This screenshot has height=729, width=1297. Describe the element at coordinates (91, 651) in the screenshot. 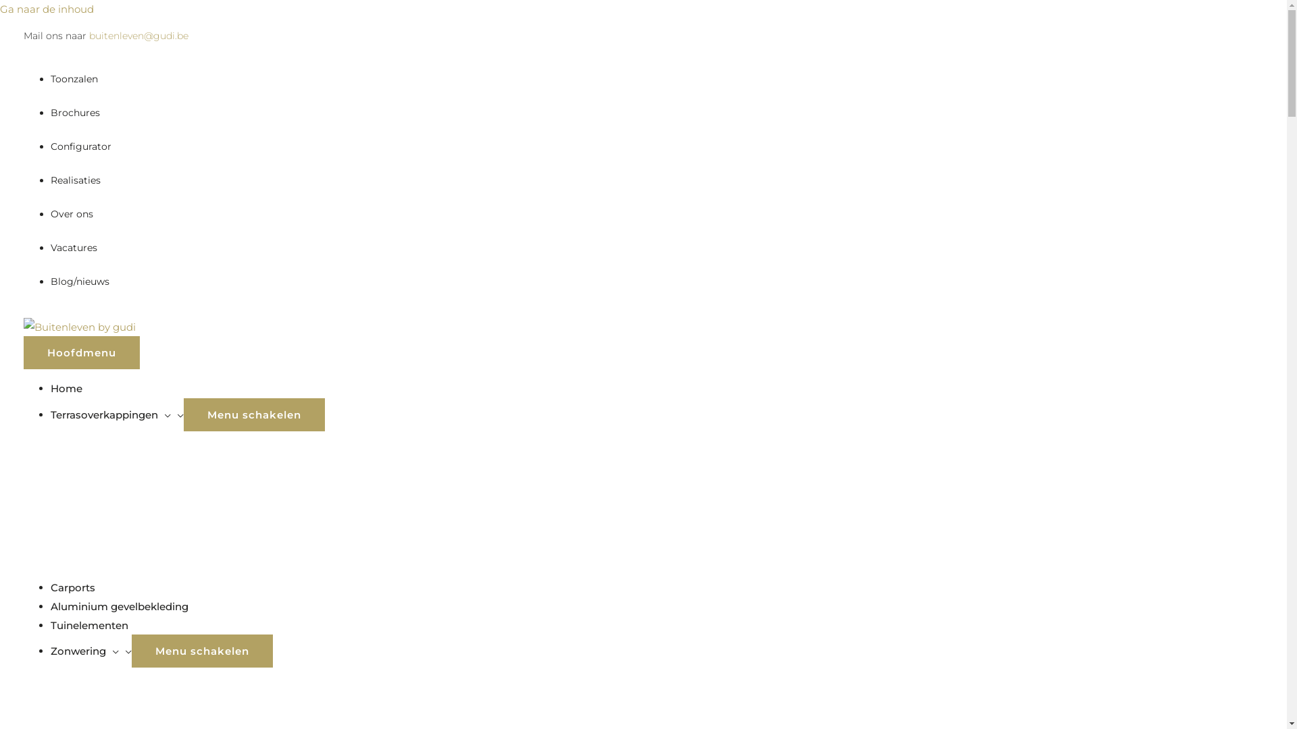

I see `Zonwering` at that location.